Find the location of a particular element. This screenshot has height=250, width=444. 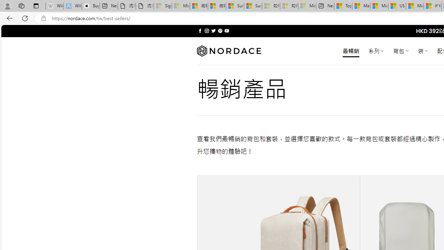

Follow on Twitter is located at coordinates (214, 31).